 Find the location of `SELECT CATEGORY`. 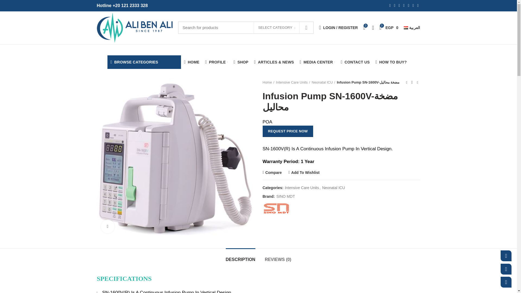

SELECT CATEGORY is located at coordinates (277, 27).